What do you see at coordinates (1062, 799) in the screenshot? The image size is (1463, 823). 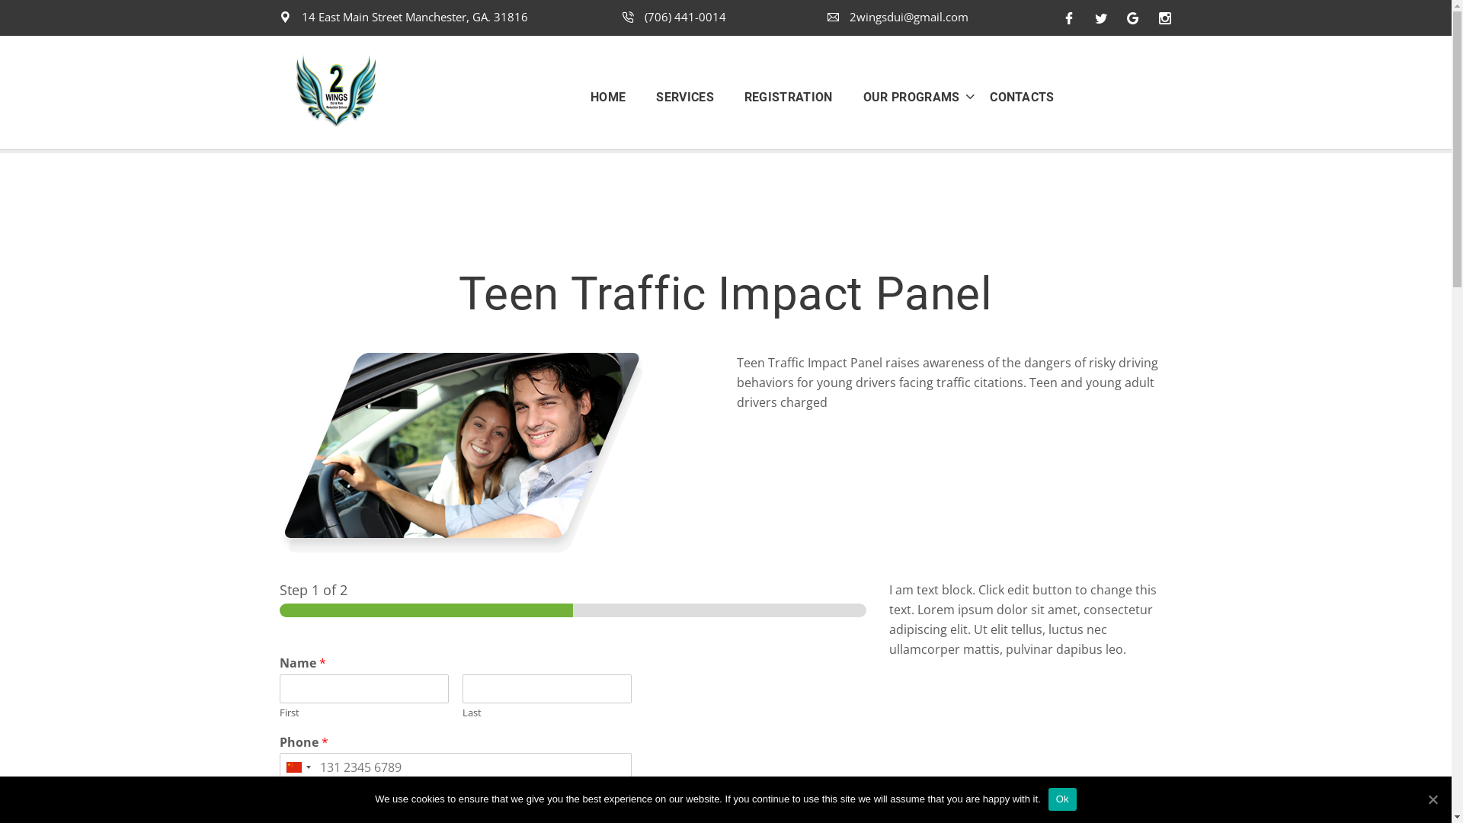 I see `Ok` at bounding box center [1062, 799].